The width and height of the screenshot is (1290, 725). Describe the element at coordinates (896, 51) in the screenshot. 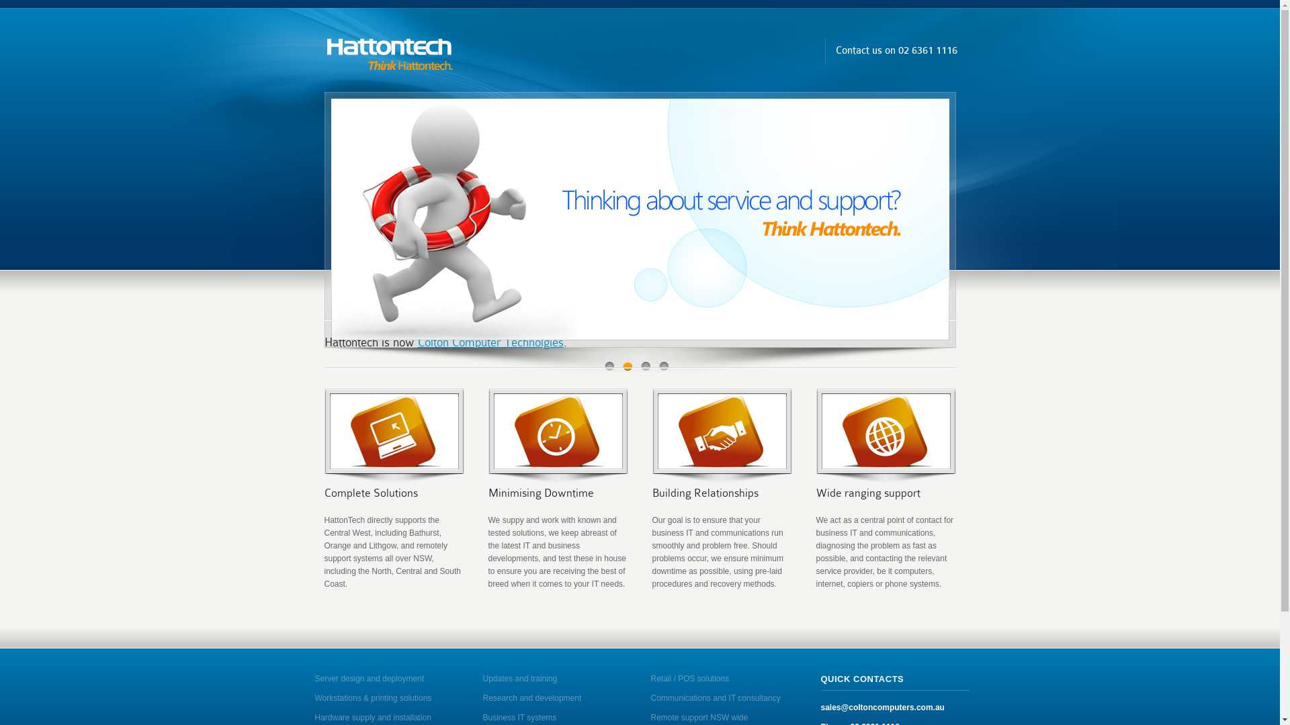

I see `Contact us on 02 6361 1116` at that location.